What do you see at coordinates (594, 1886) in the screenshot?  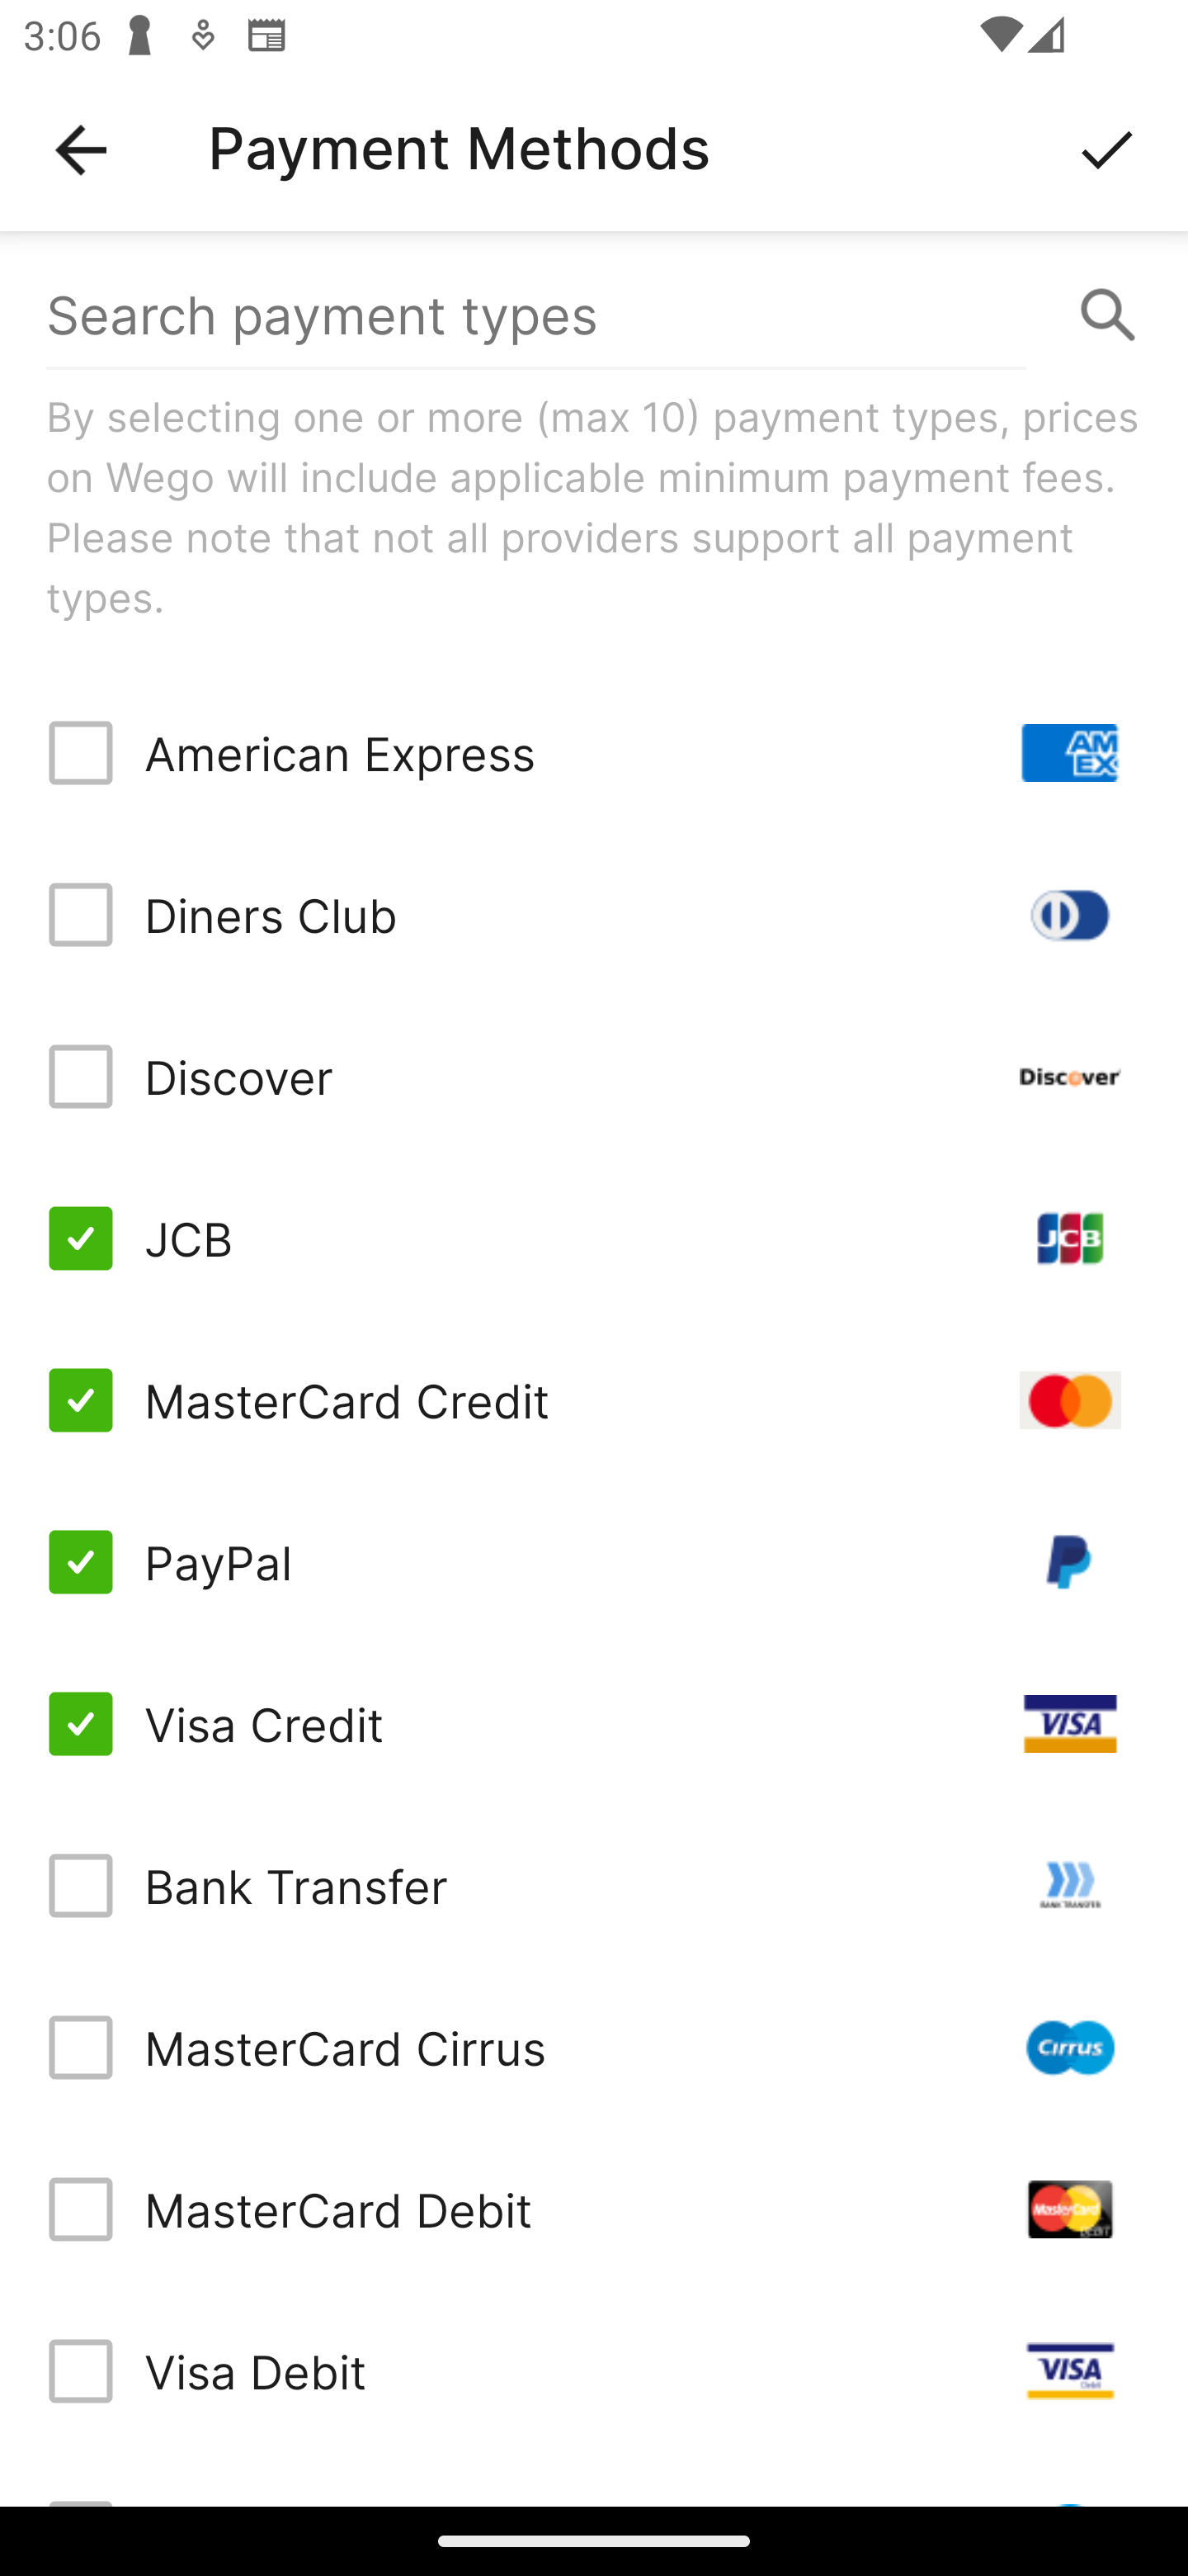 I see `Bank Transfer` at bounding box center [594, 1886].